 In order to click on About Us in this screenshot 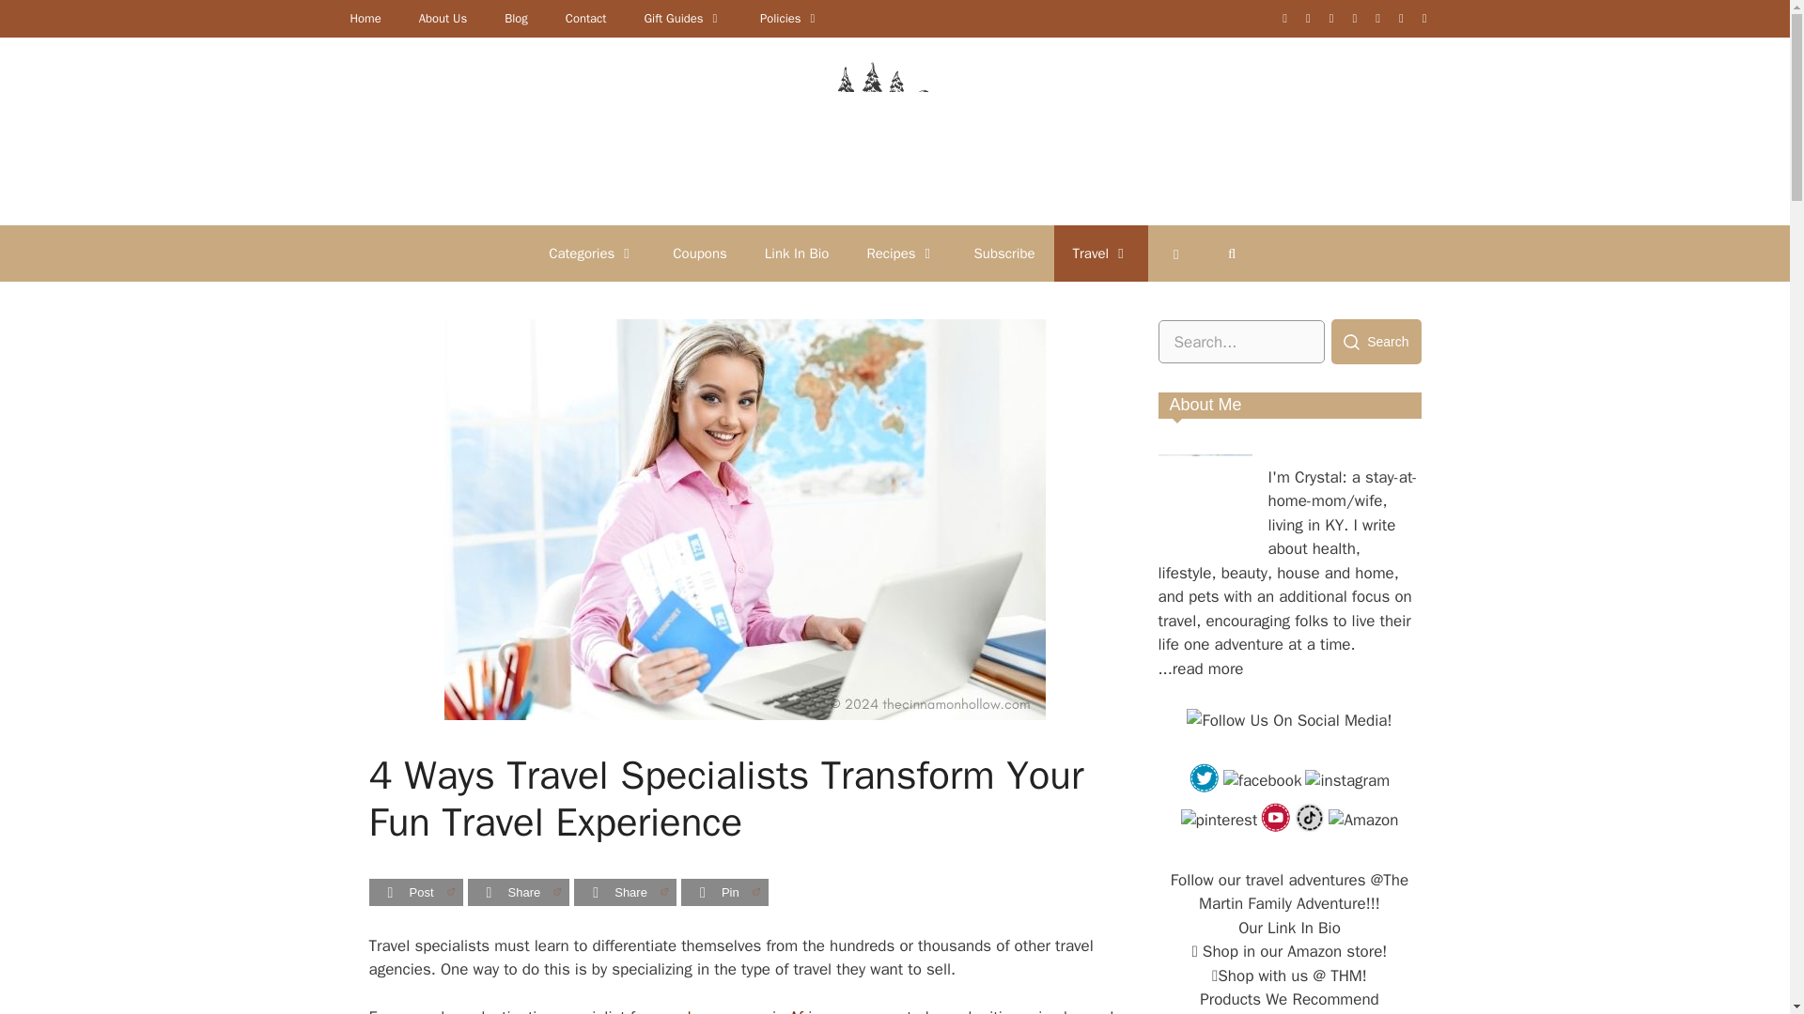, I will do `click(443, 19)`.